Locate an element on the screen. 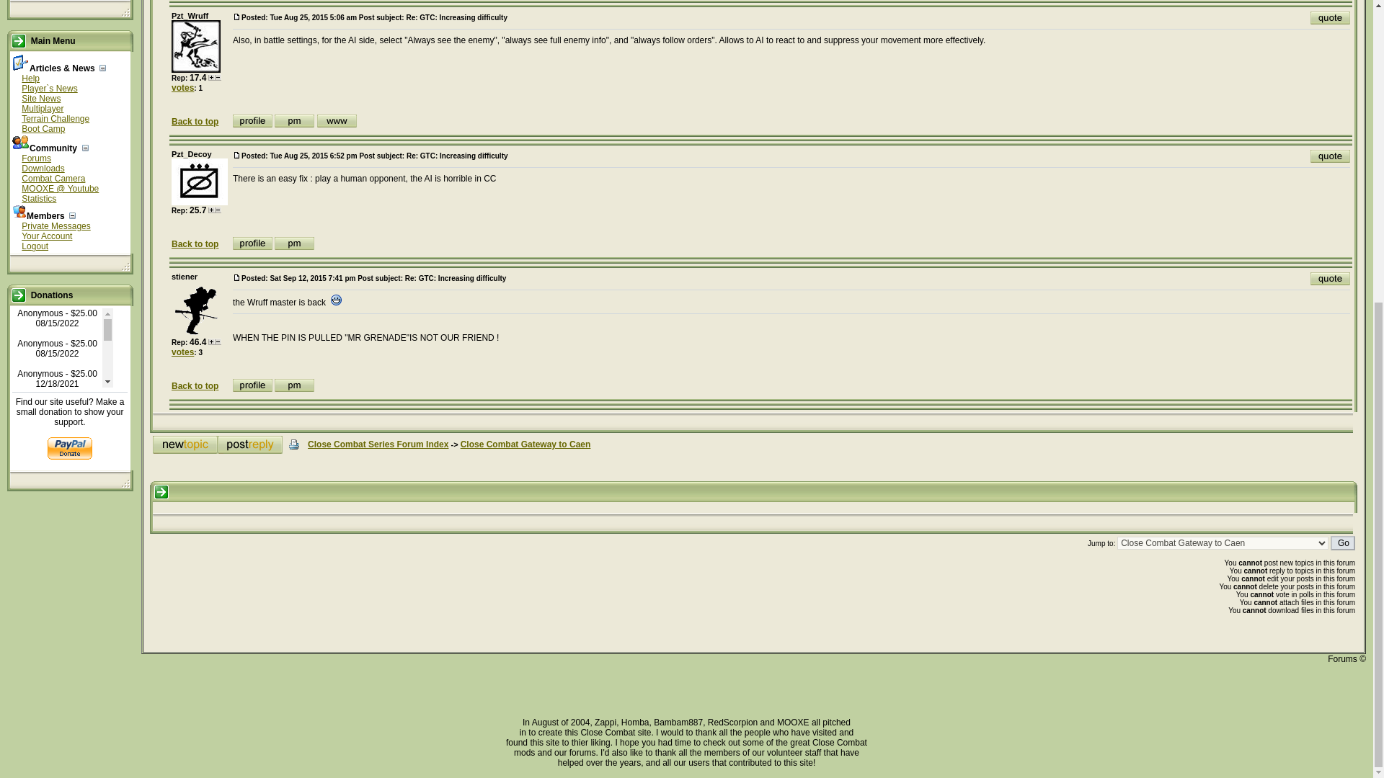 This screenshot has width=1384, height=778. Forums is located at coordinates (36, 158).